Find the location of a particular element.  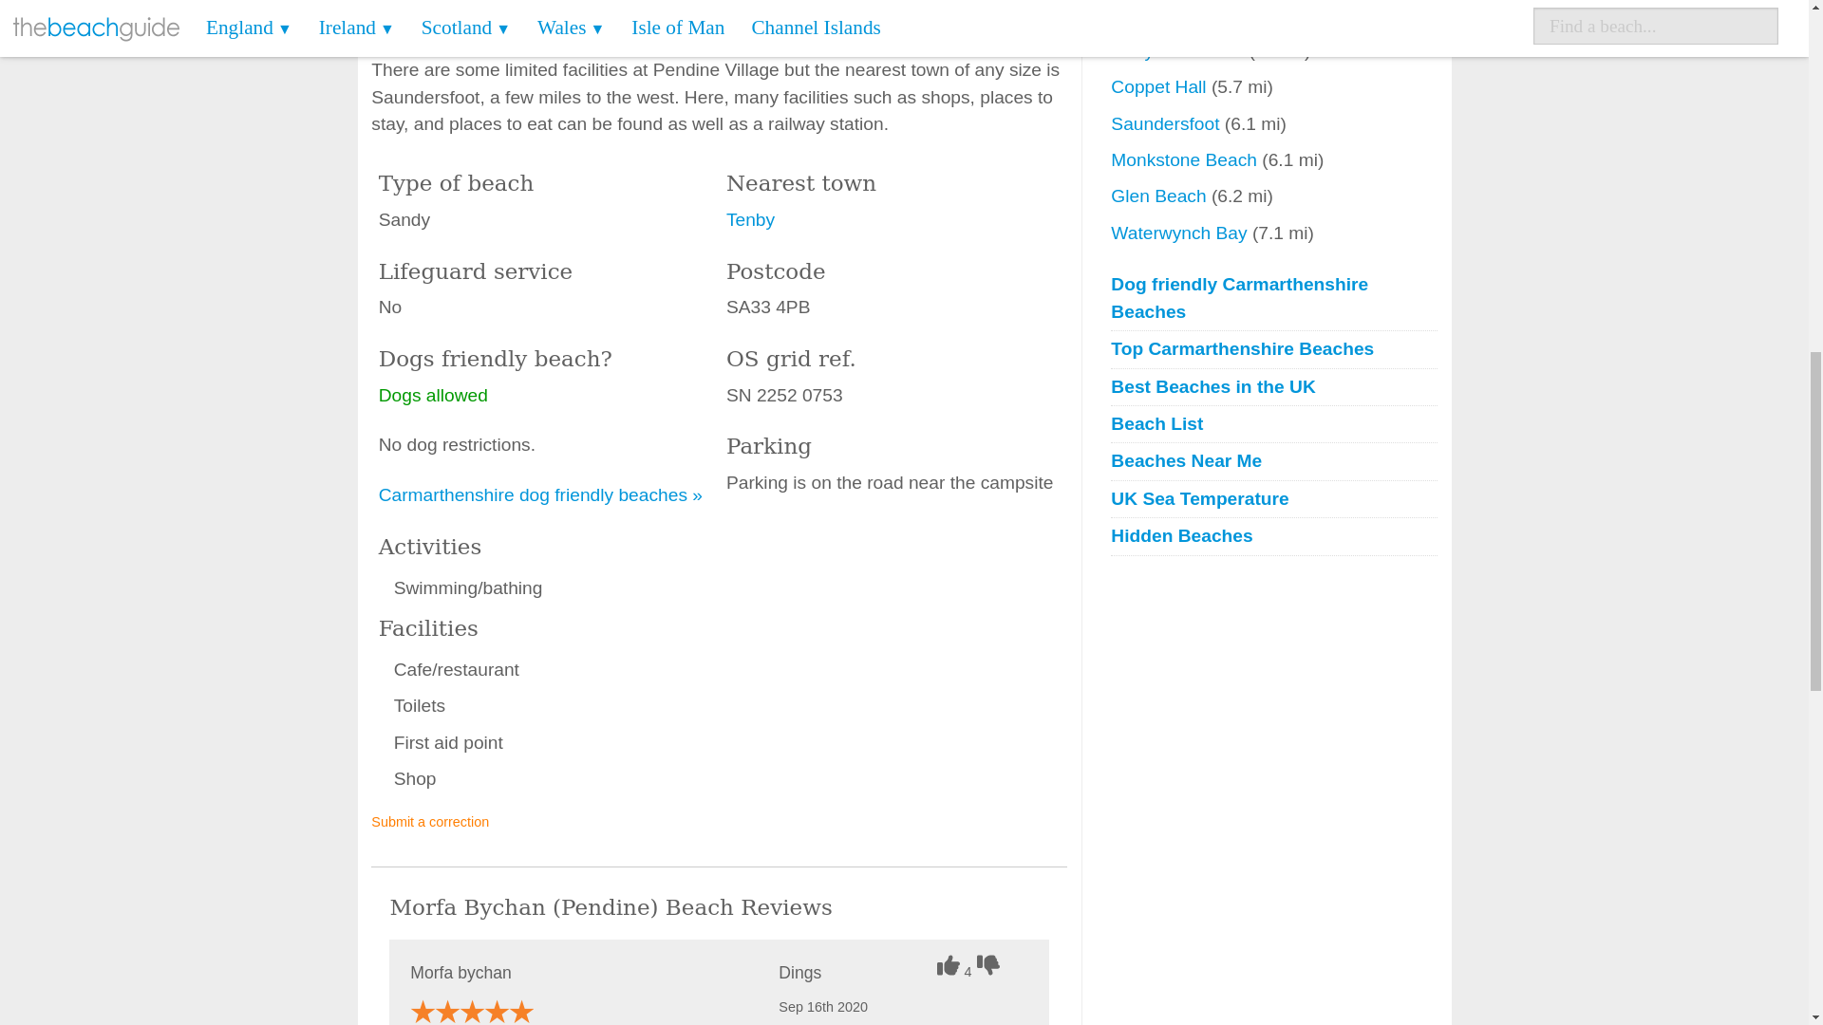

Waterwynch Bay is located at coordinates (1181, 233).